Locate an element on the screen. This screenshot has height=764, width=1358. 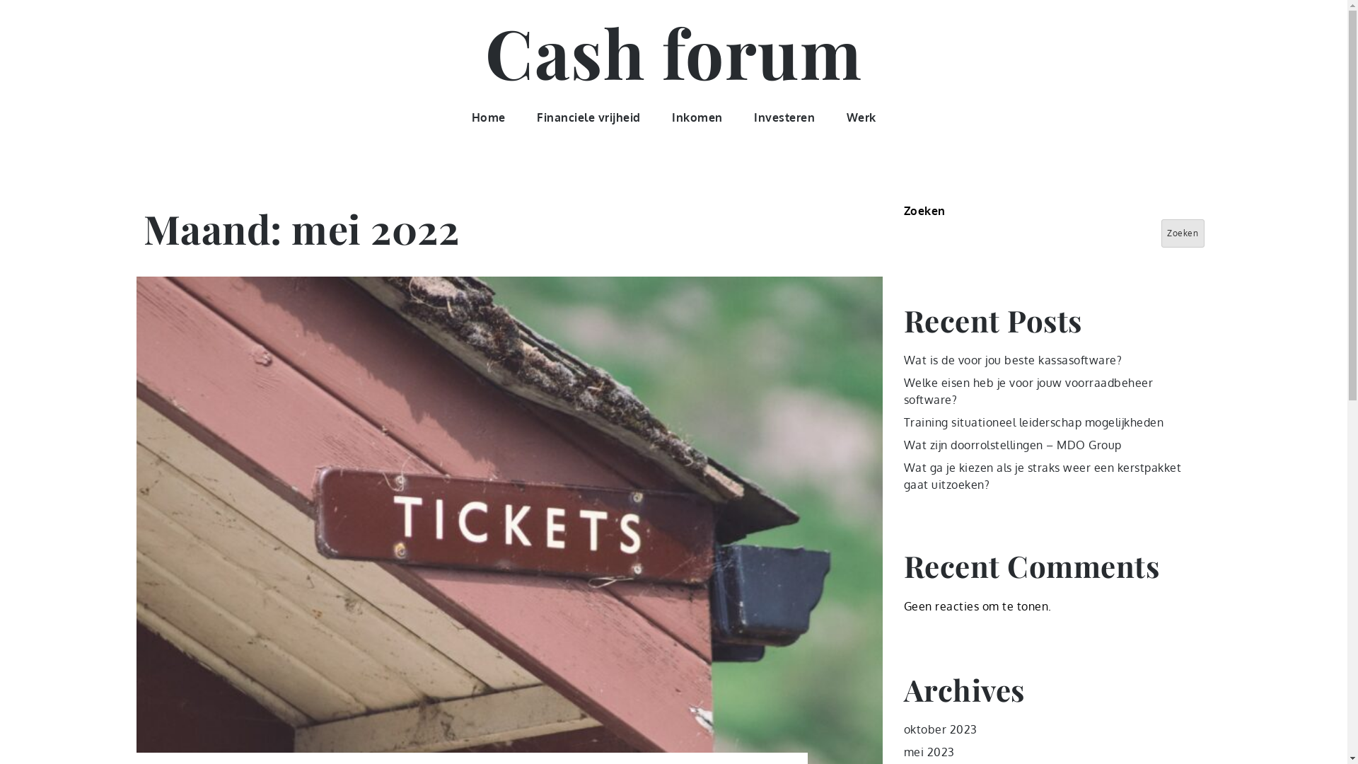
Werk is located at coordinates (861, 117).